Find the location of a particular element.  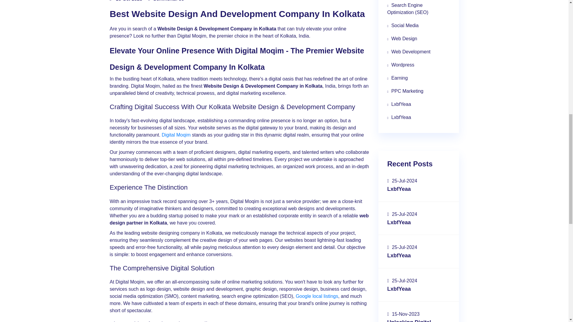

25-Jul-2024 is located at coordinates (402, 181).